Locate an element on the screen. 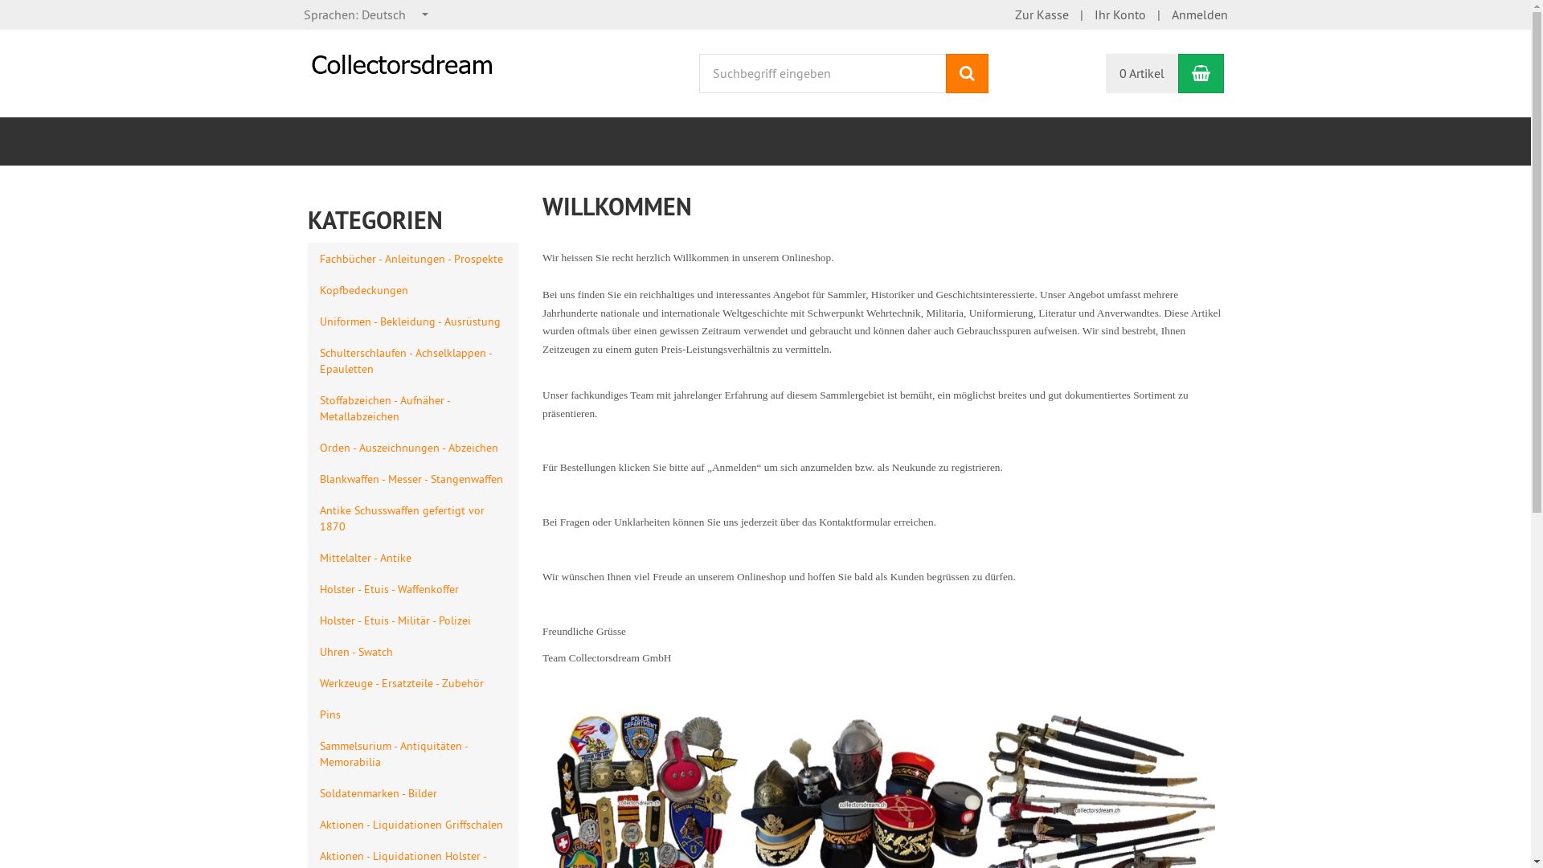 This screenshot has width=1543, height=868. Ihr Konto is located at coordinates (1120, 14).